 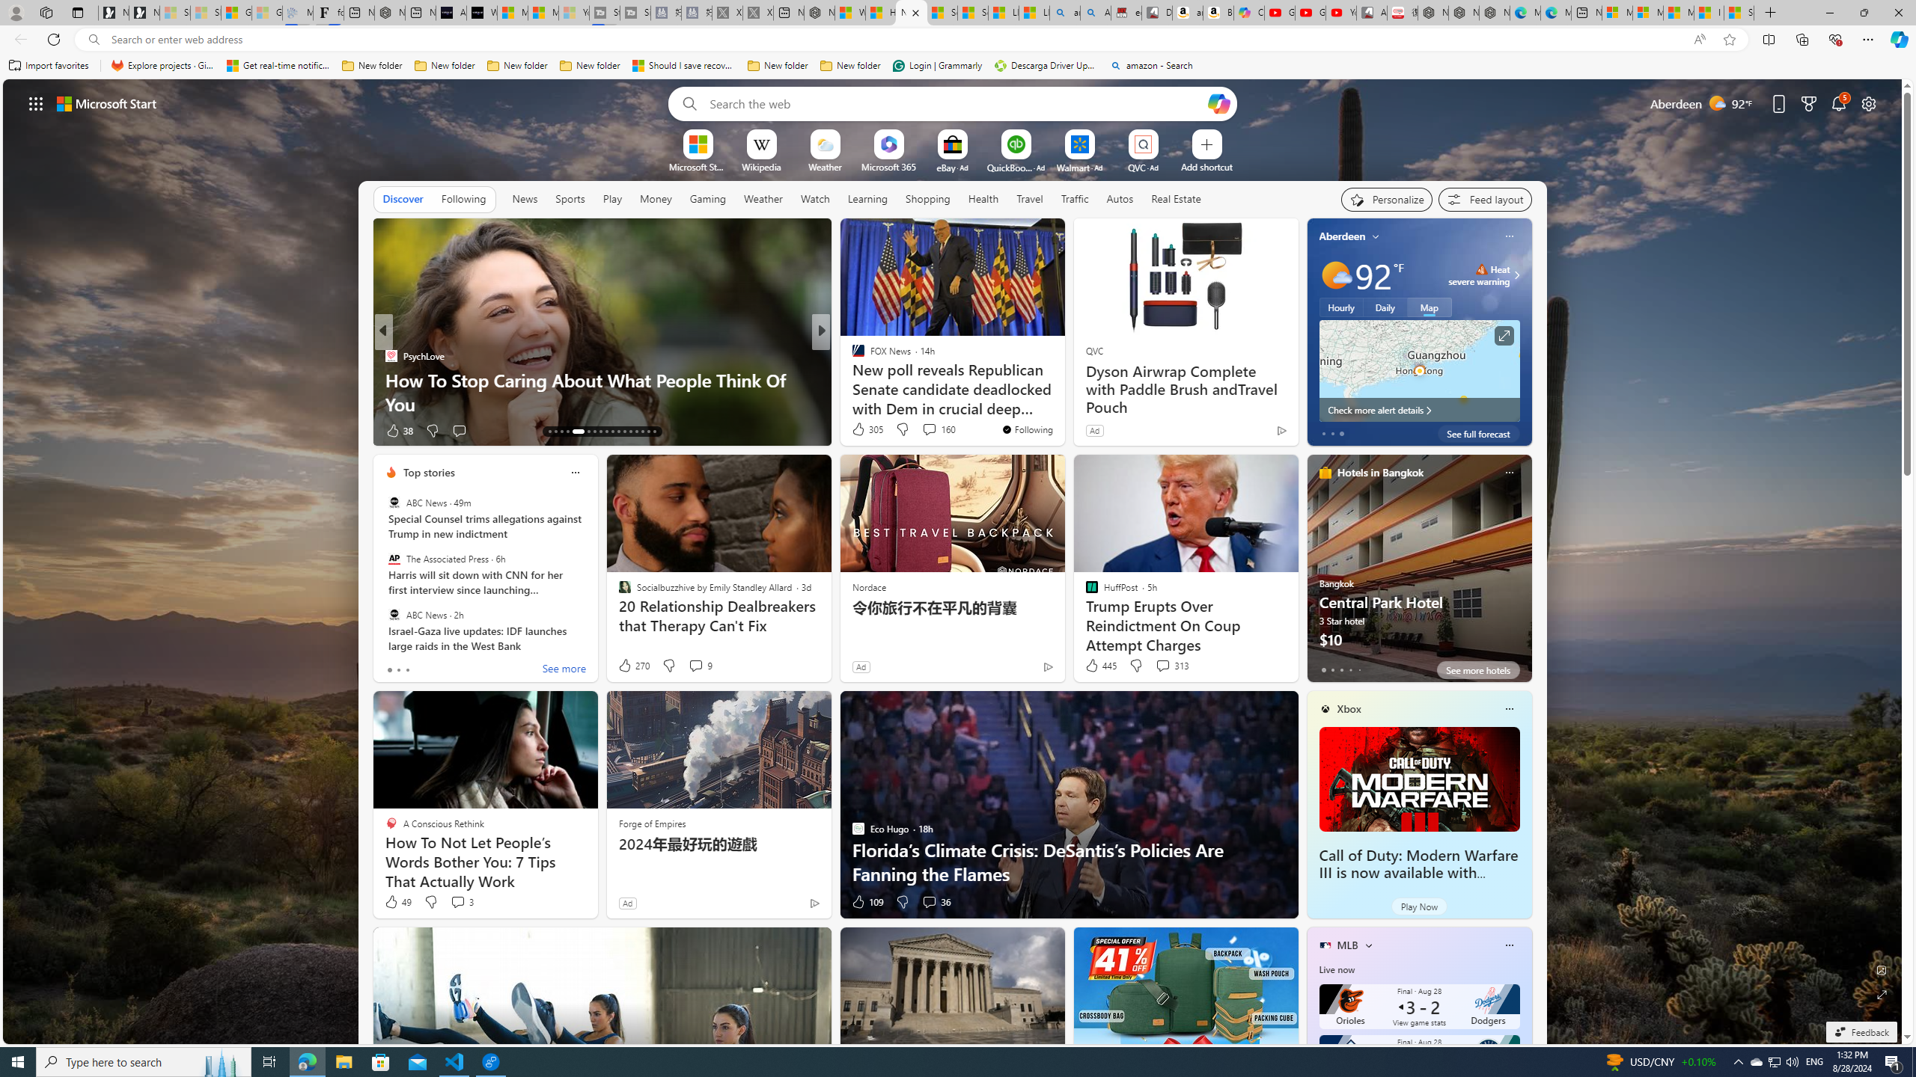 What do you see at coordinates (1709, 13) in the screenshot?
I see `I Gained 20 Pounds of Muscle in 30 Days! | Watch` at bounding box center [1709, 13].